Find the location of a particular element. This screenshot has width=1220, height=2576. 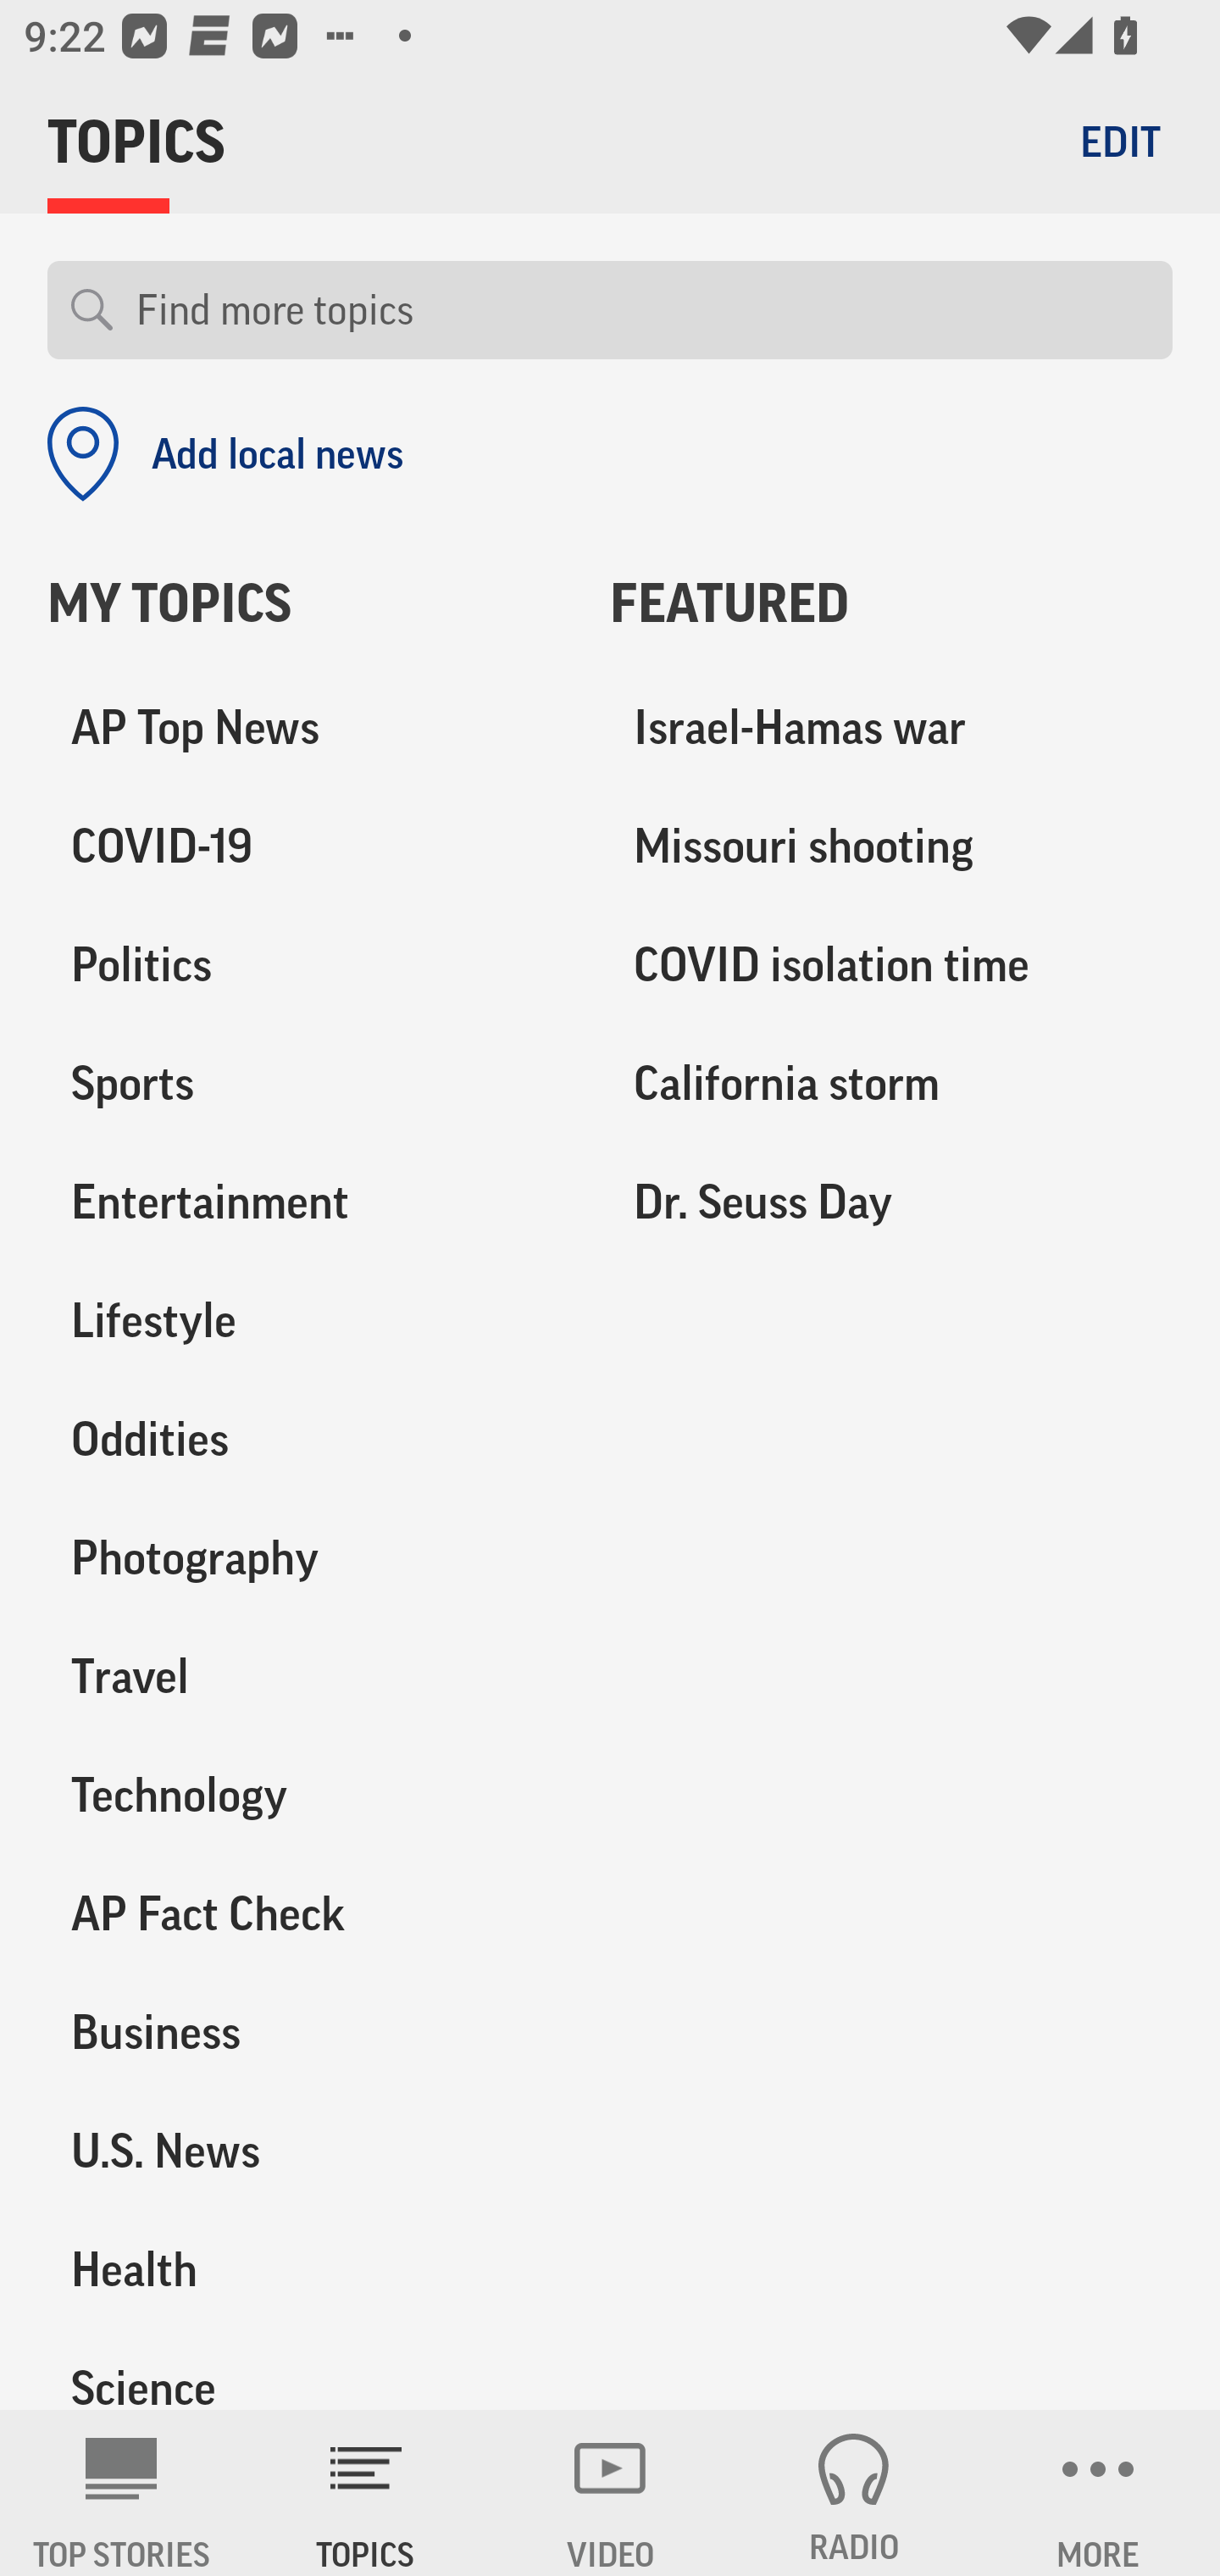

Business is located at coordinates (305, 2032).